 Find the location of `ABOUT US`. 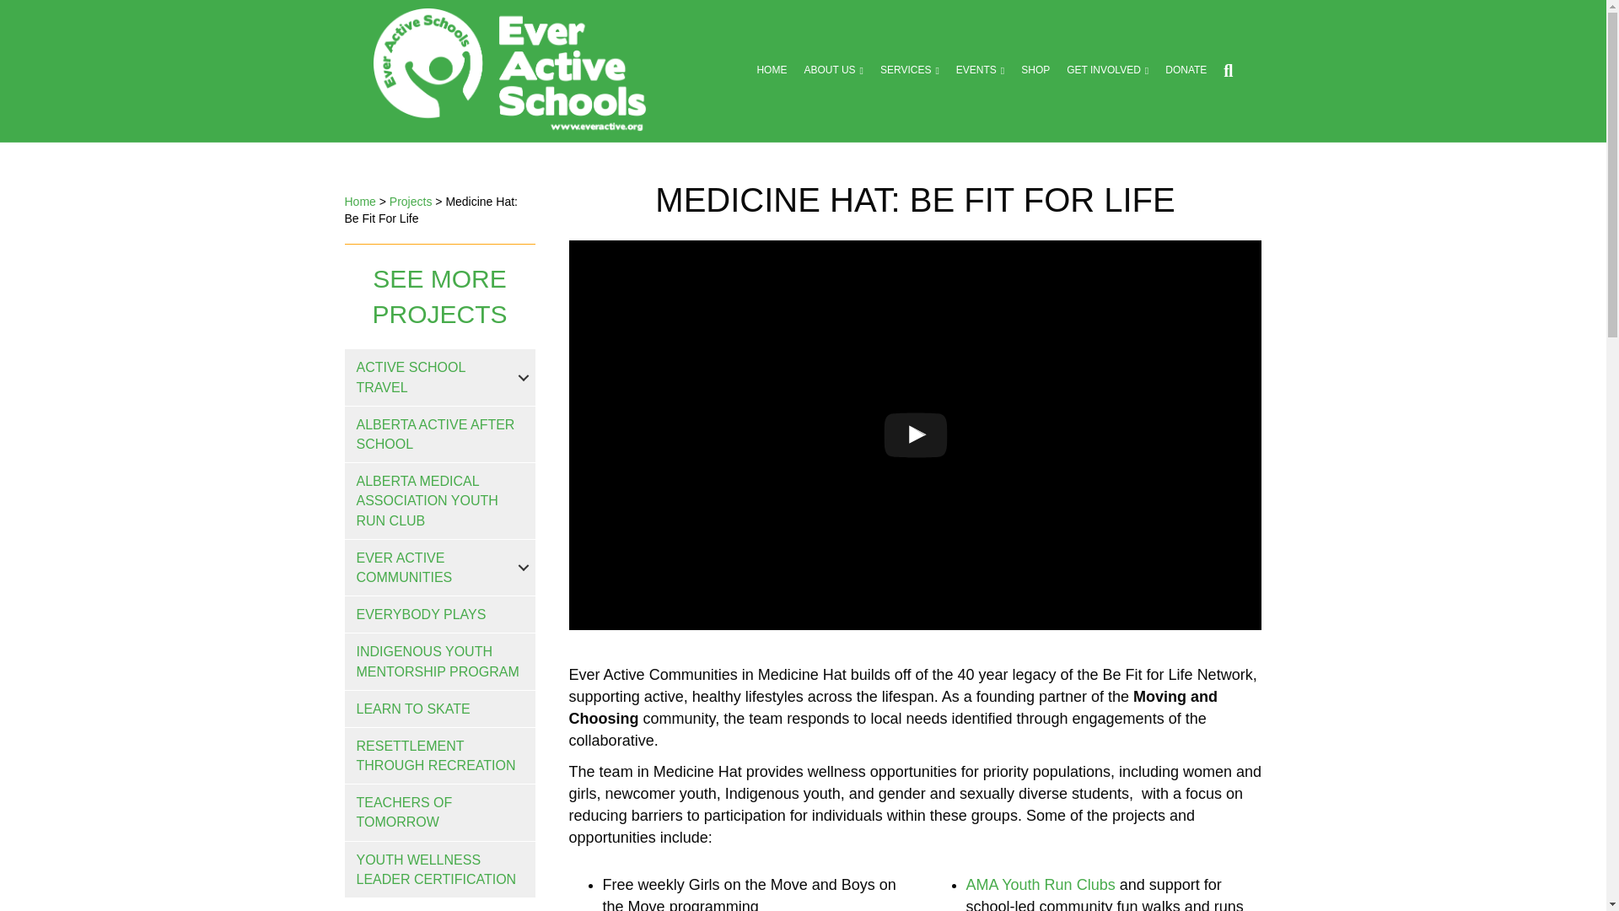

ABOUT US is located at coordinates (833, 70).